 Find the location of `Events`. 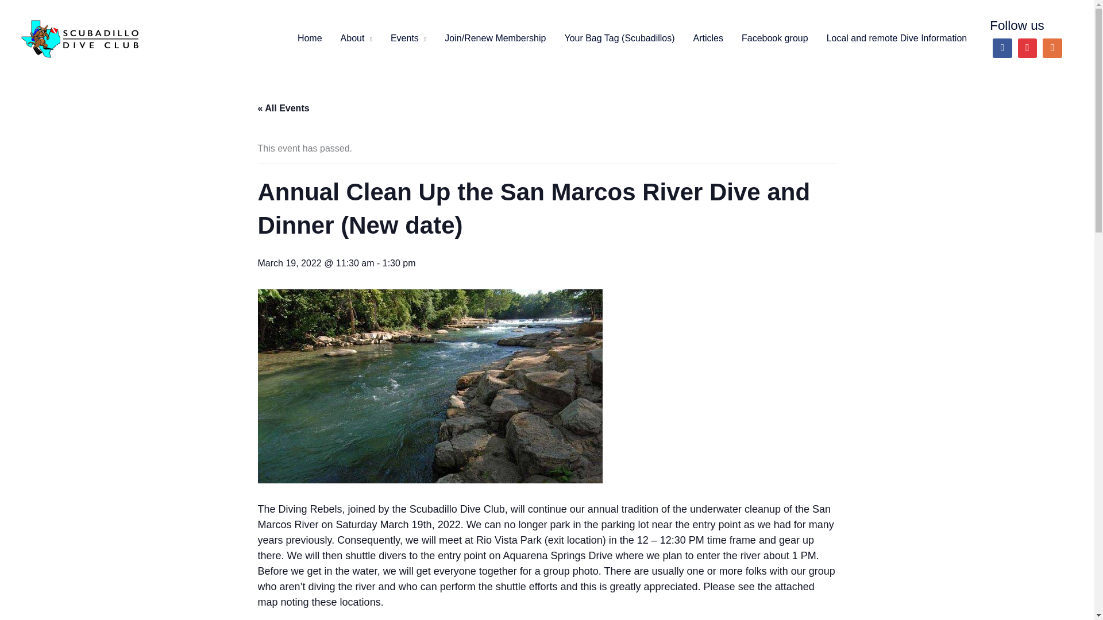

Events is located at coordinates (408, 38).